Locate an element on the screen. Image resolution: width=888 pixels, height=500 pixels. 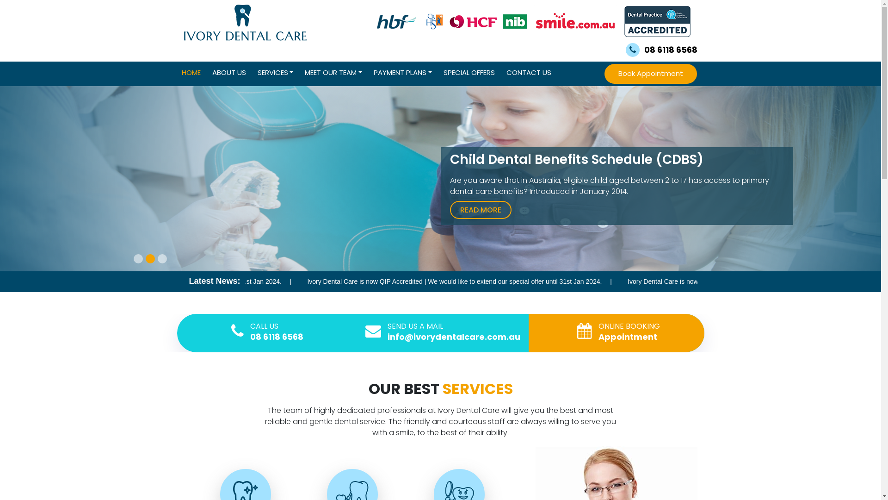
ABOUT US is located at coordinates (228, 73).